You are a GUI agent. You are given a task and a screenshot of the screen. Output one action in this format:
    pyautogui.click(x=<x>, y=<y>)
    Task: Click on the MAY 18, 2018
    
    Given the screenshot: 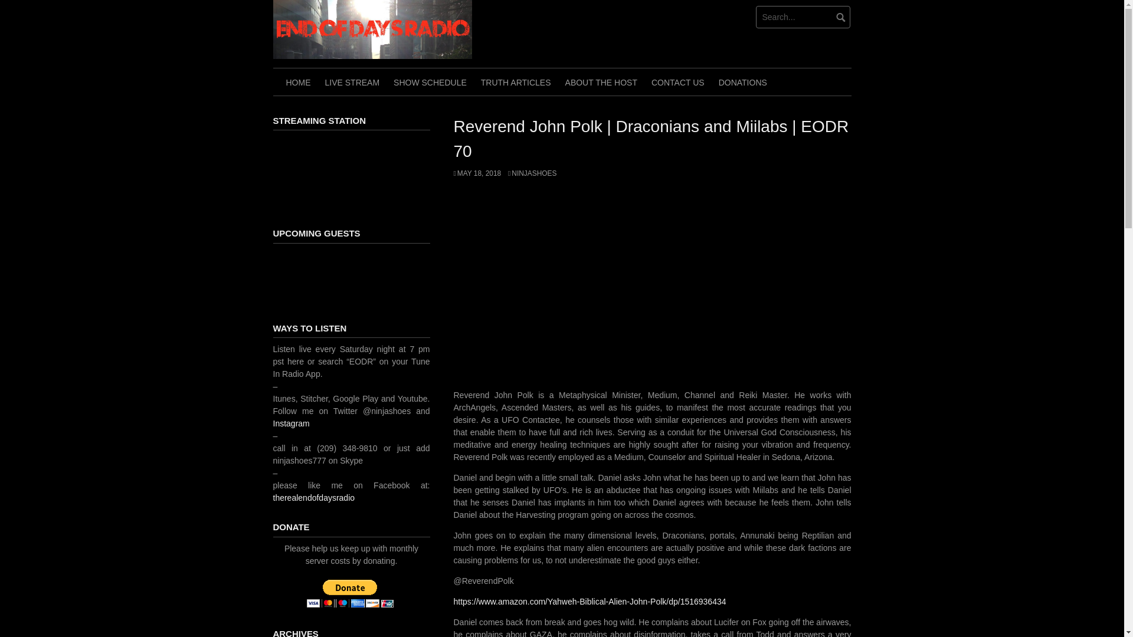 What is the action you would take?
    pyautogui.click(x=477, y=173)
    